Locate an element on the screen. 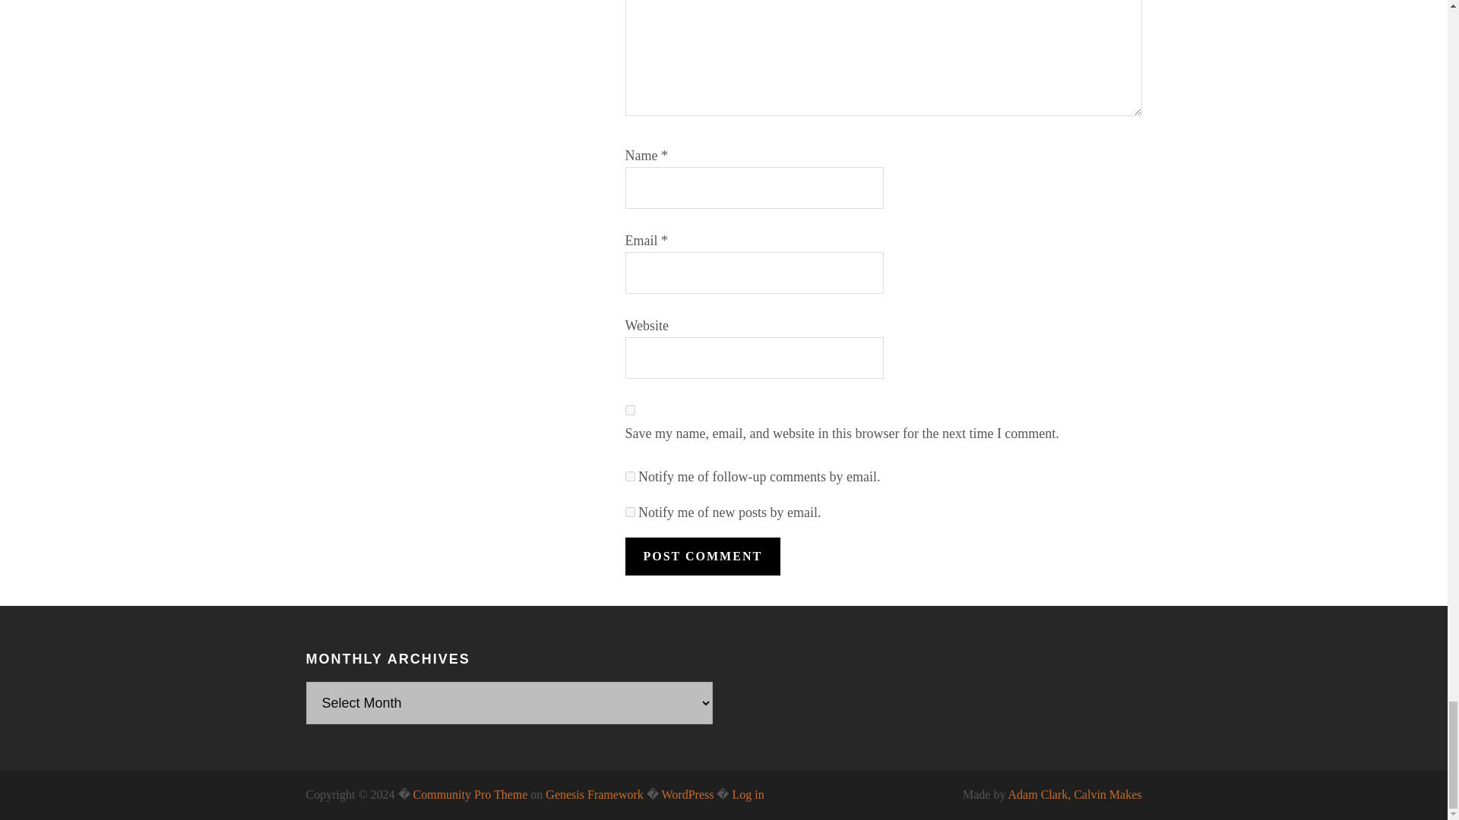 This screenshot has width=1459, height=820. Post Comment is located at coordinates (702, 557).